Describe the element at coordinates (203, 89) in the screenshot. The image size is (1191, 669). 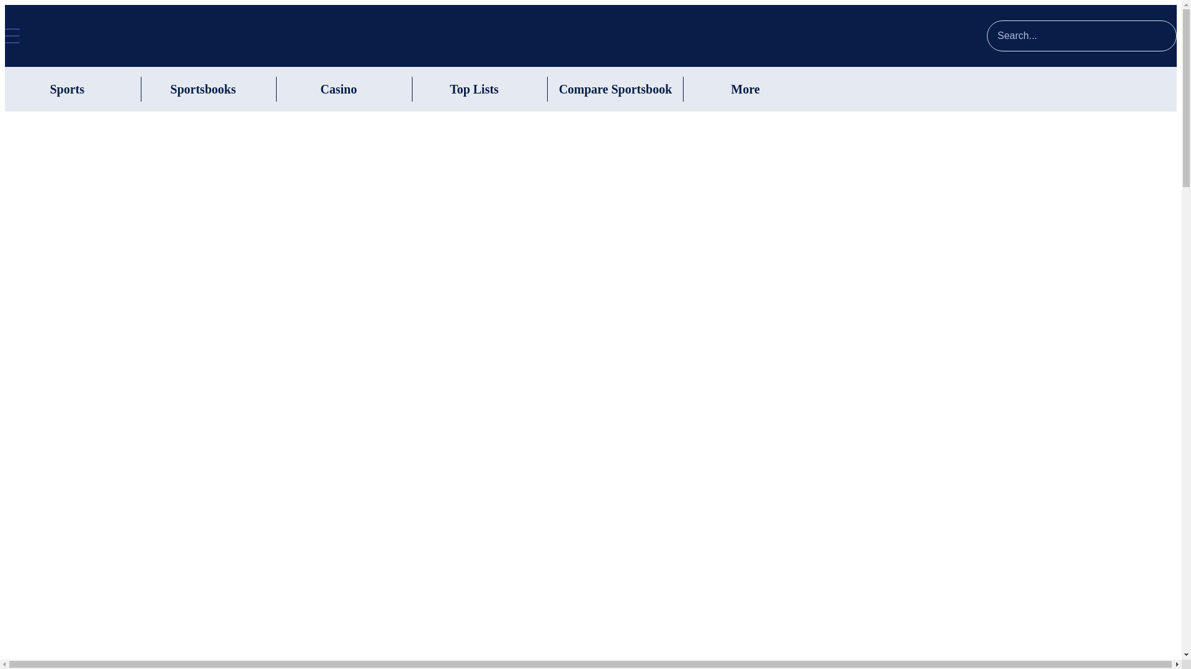
I see `Sportsbooks` at that location.